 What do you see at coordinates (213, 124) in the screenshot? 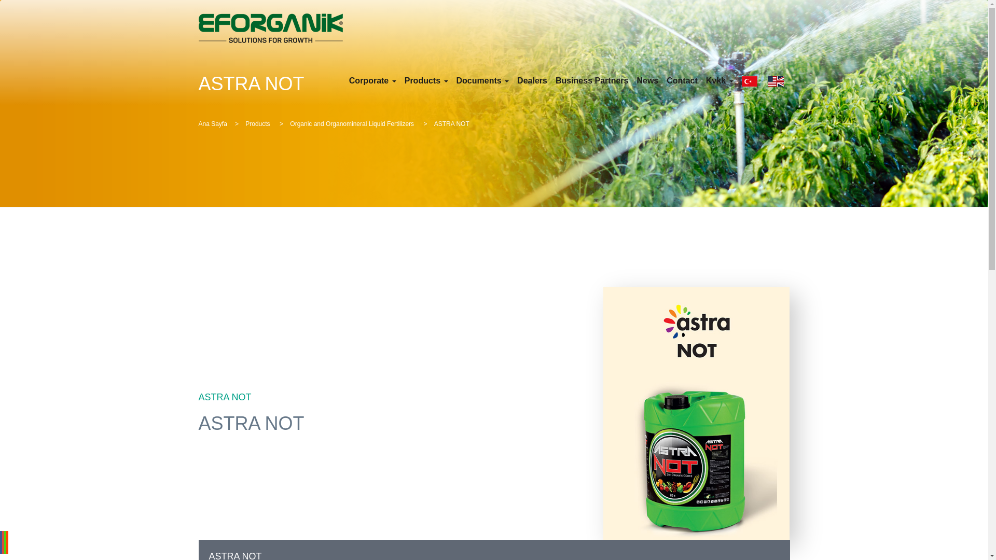
I see `Ana Sayfa` at bounding box center [213, 124].